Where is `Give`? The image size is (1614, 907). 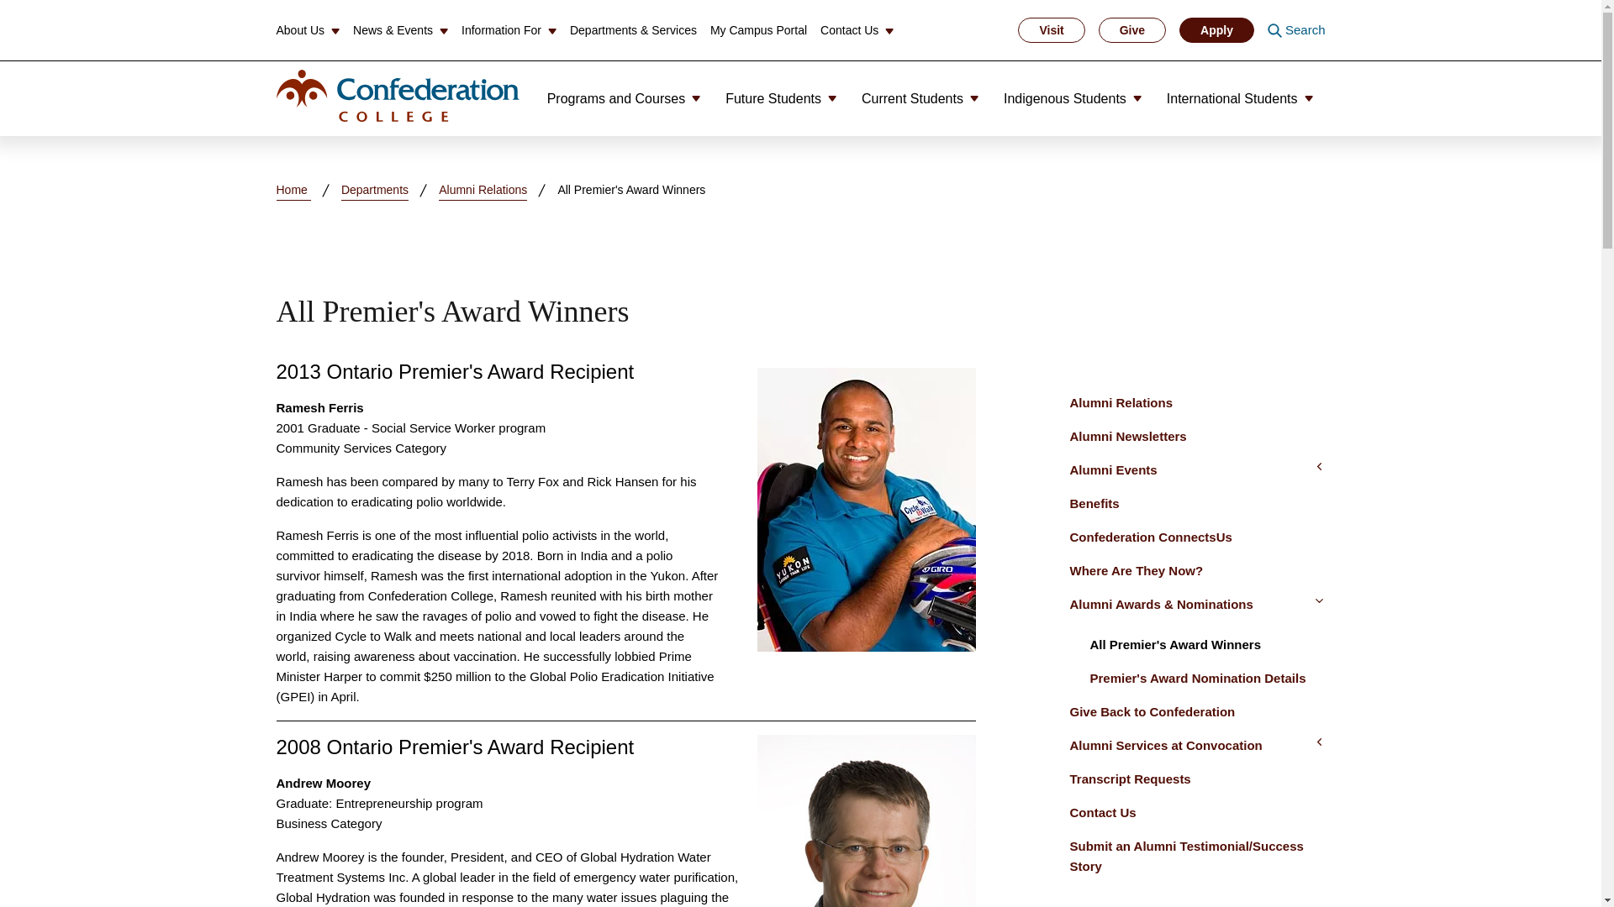
Give is located at coordinates (1131, 29).